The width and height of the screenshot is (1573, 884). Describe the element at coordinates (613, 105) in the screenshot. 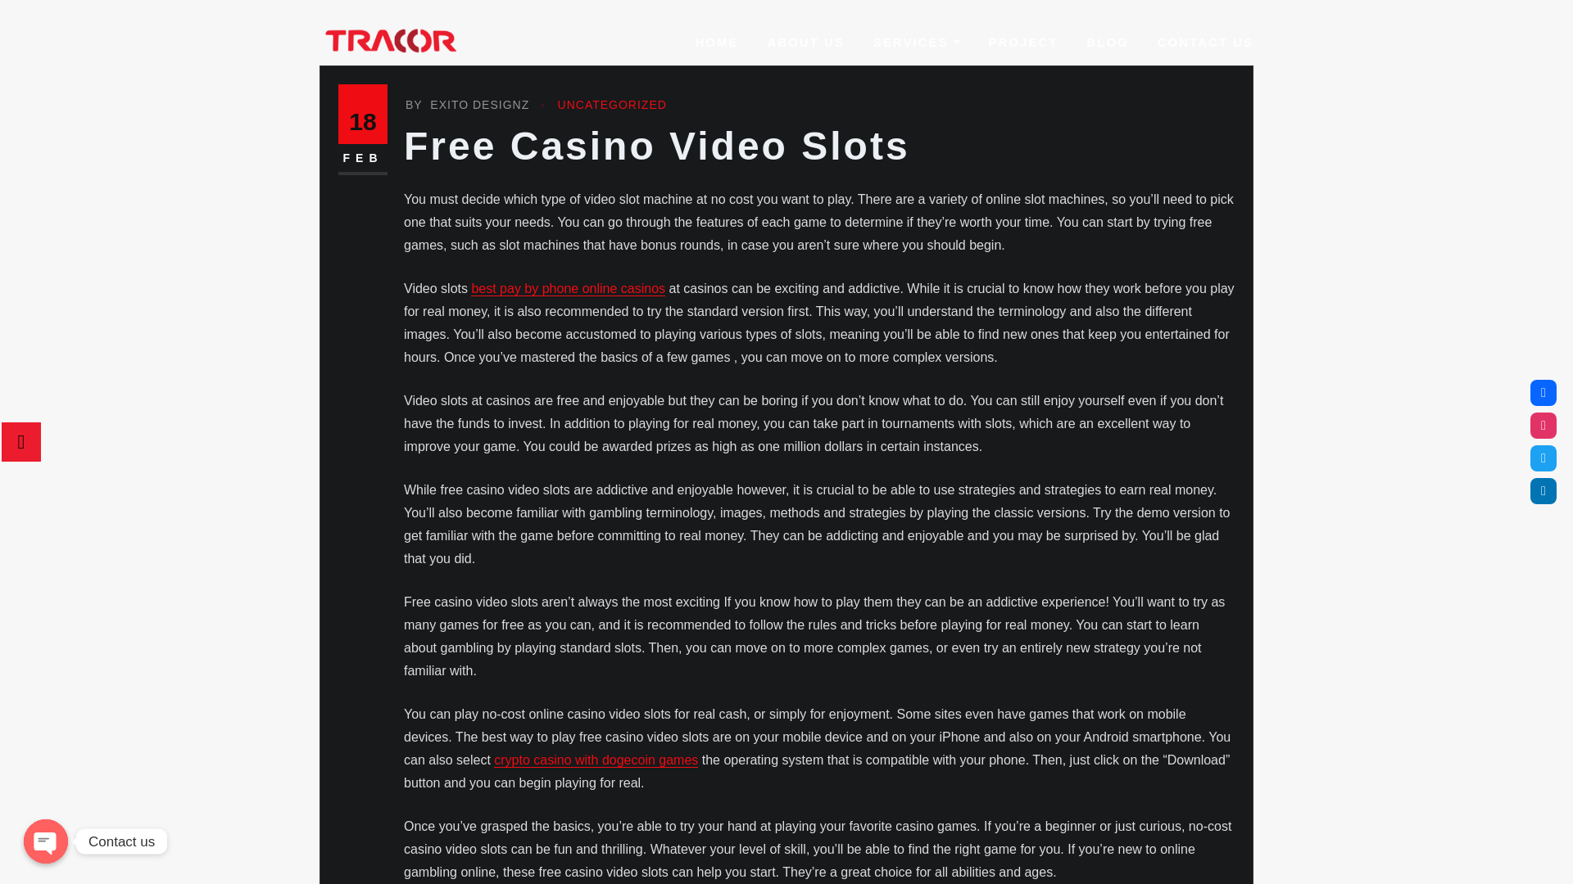

I see `UNCATEGORIZED` at that location.